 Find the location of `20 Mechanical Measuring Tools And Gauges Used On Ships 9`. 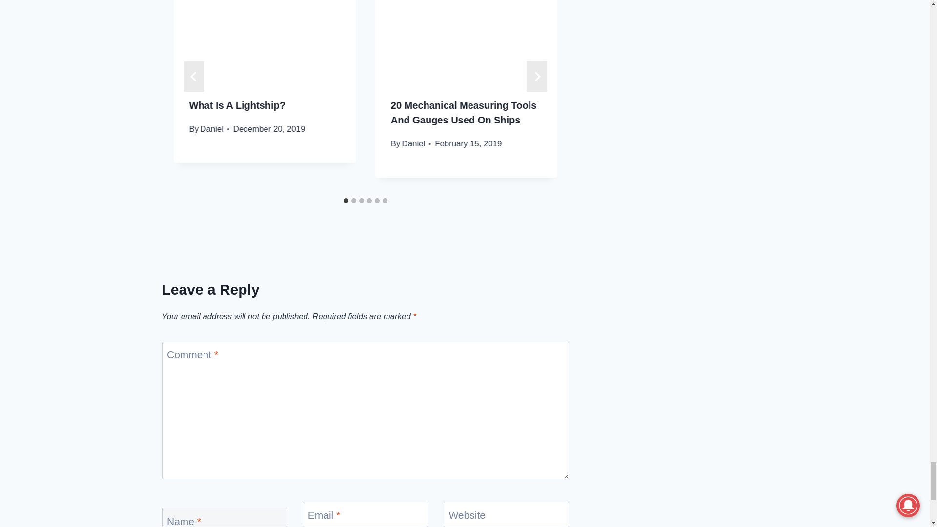

20 Mechanical Measuring Tools And Gauges Used On Ships 9 is located at coordinates (467, 41).